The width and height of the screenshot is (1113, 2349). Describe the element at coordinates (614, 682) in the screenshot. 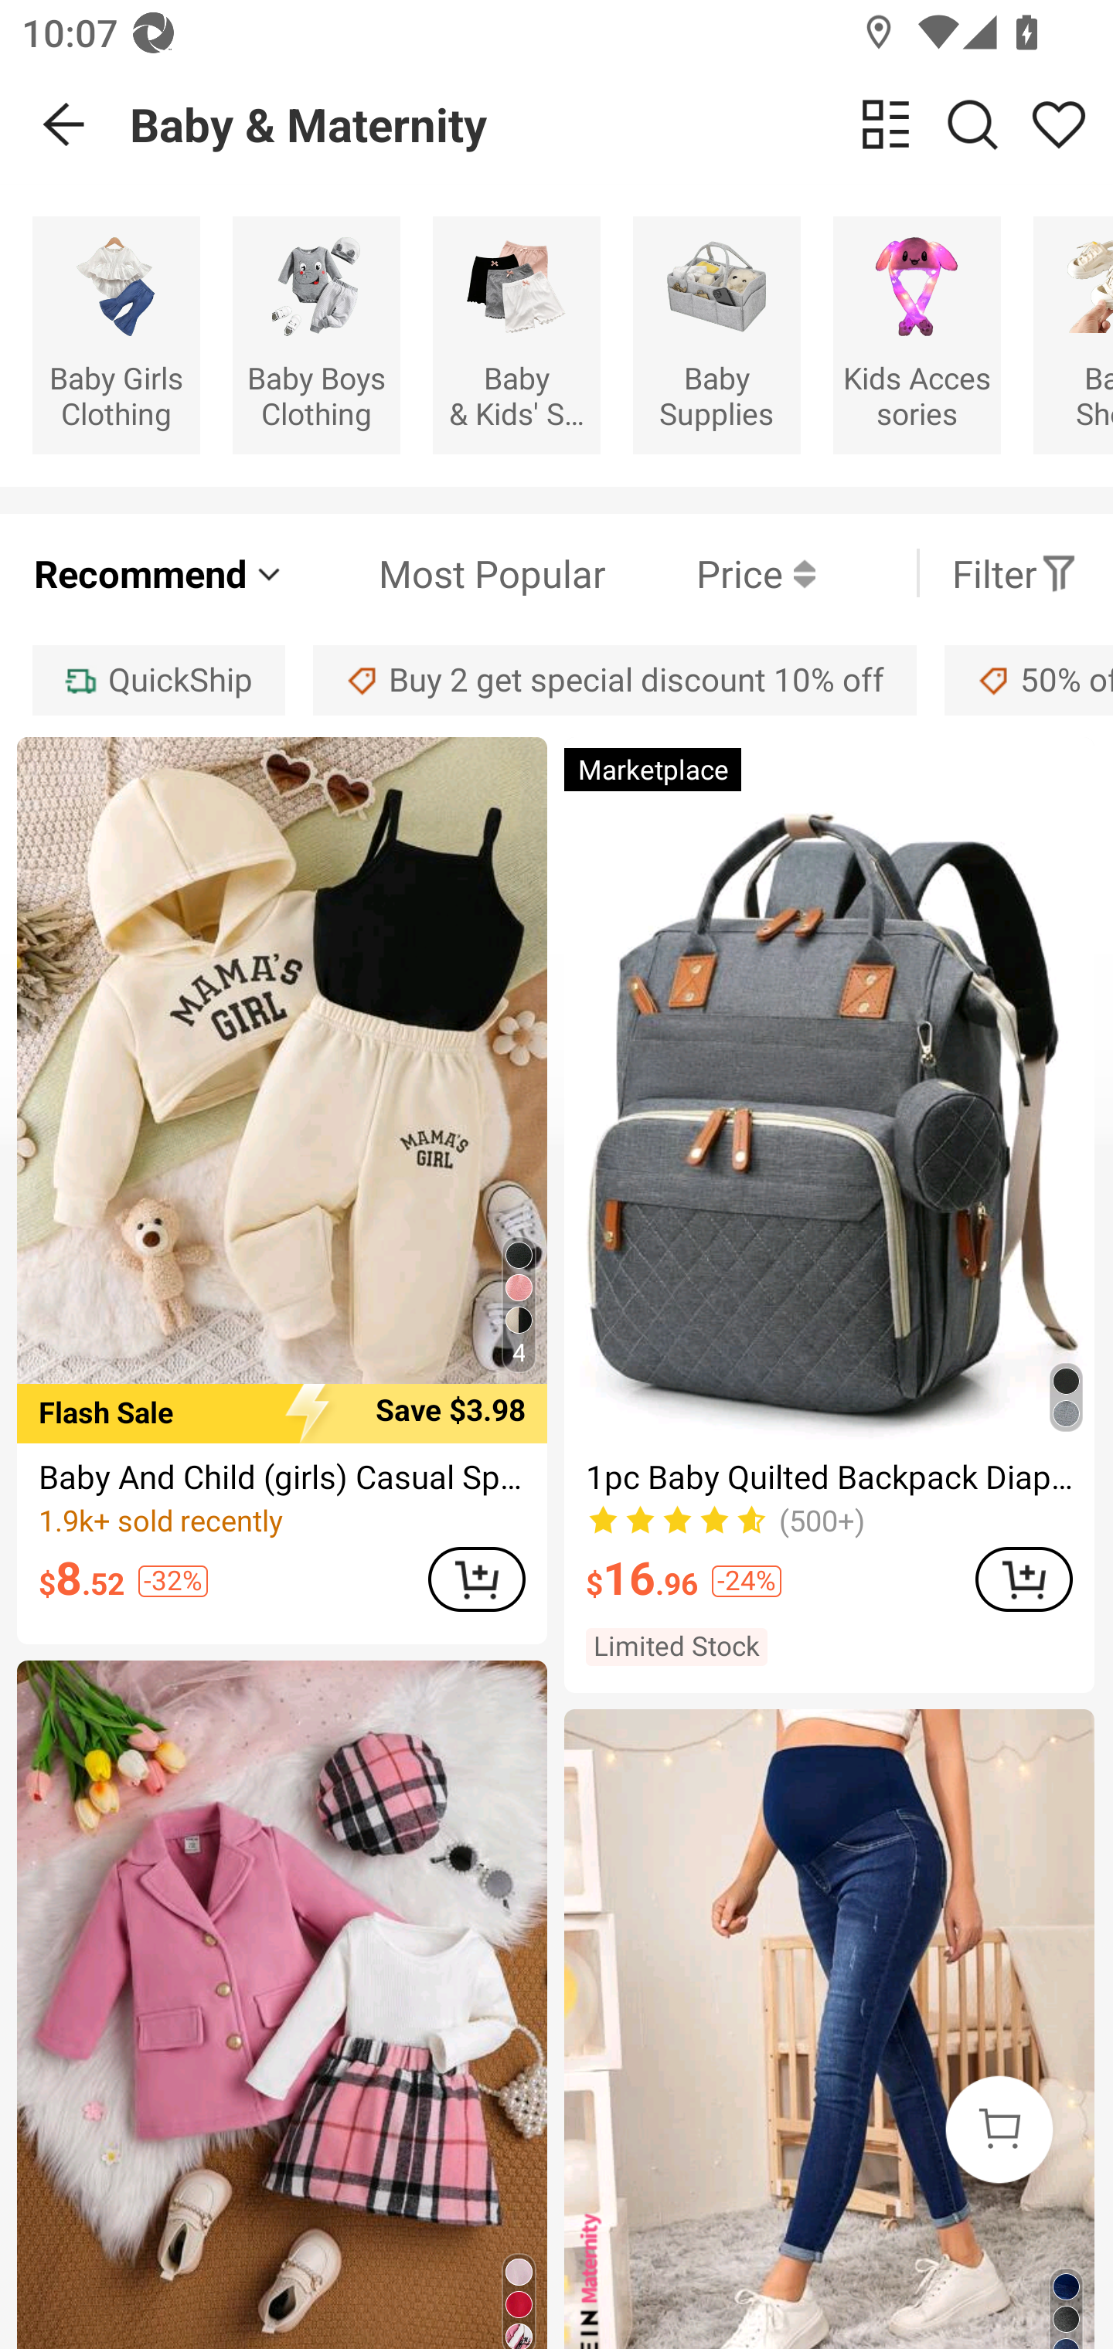

I see `Buy 2 get special discount 10% off` at that location.